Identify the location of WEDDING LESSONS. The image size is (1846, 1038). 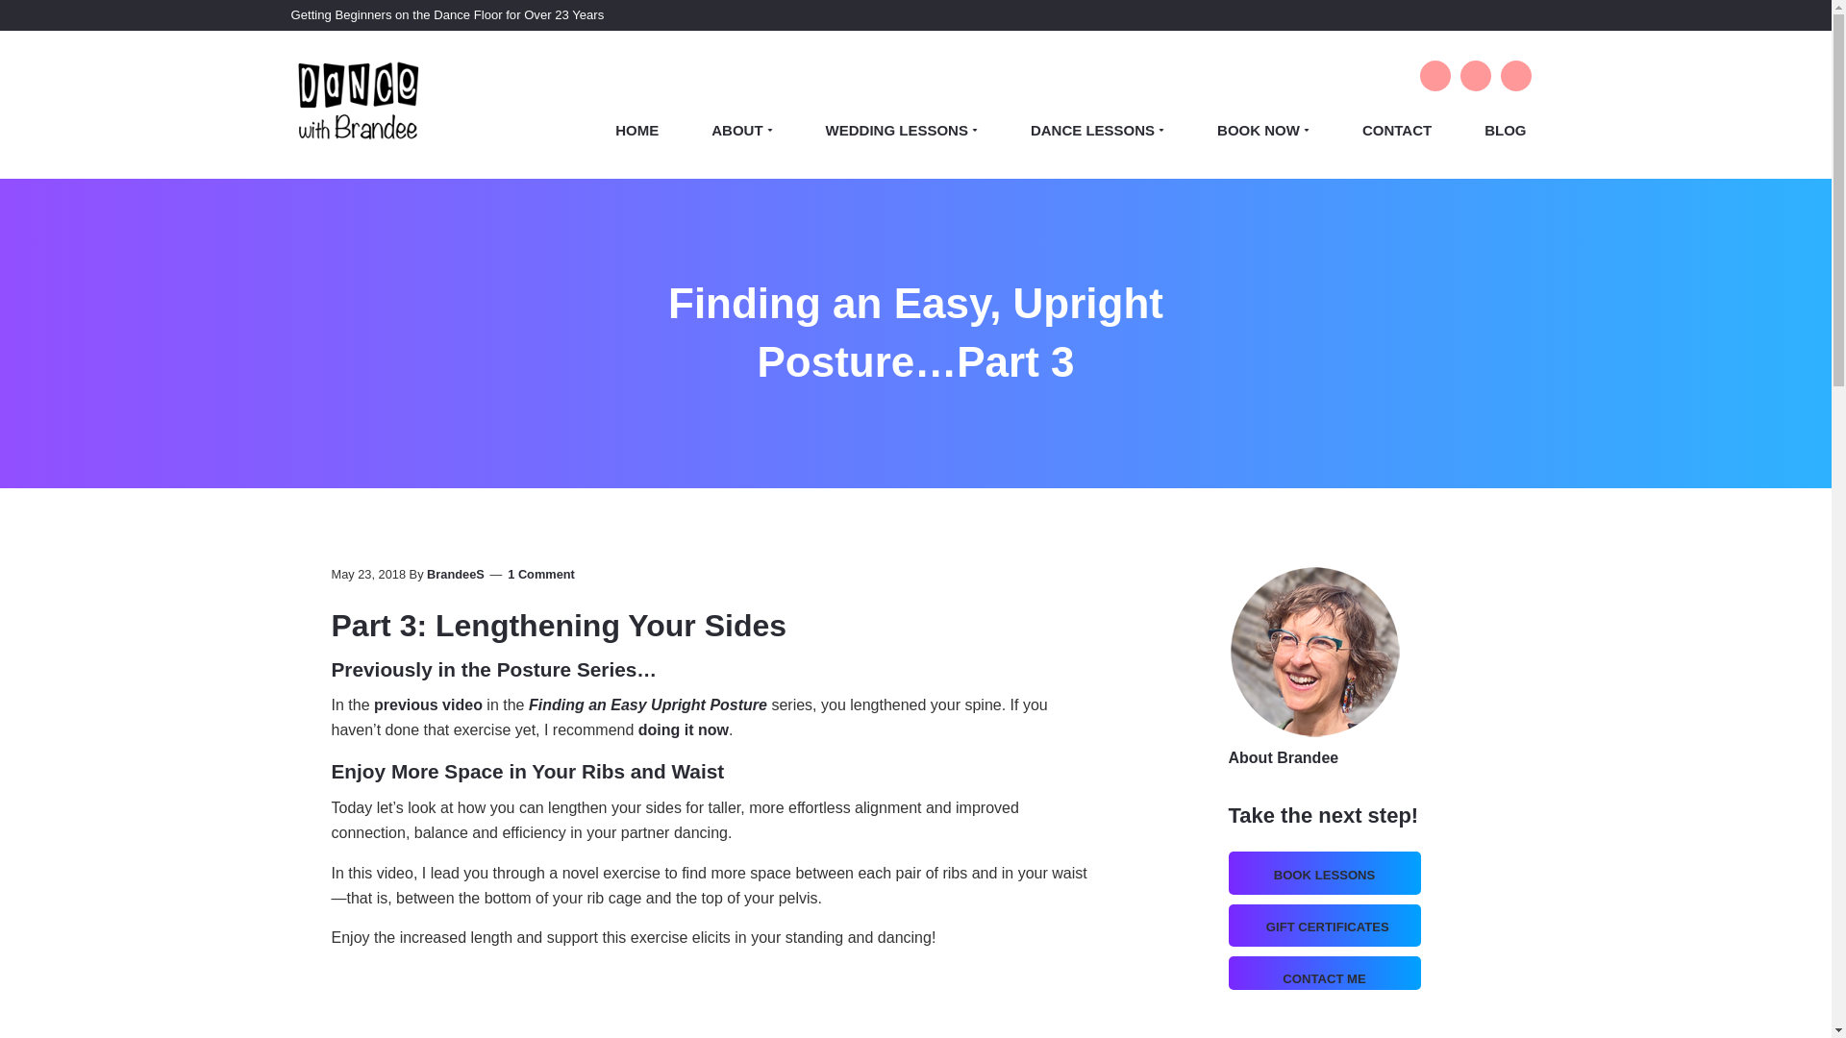
(902, 130).